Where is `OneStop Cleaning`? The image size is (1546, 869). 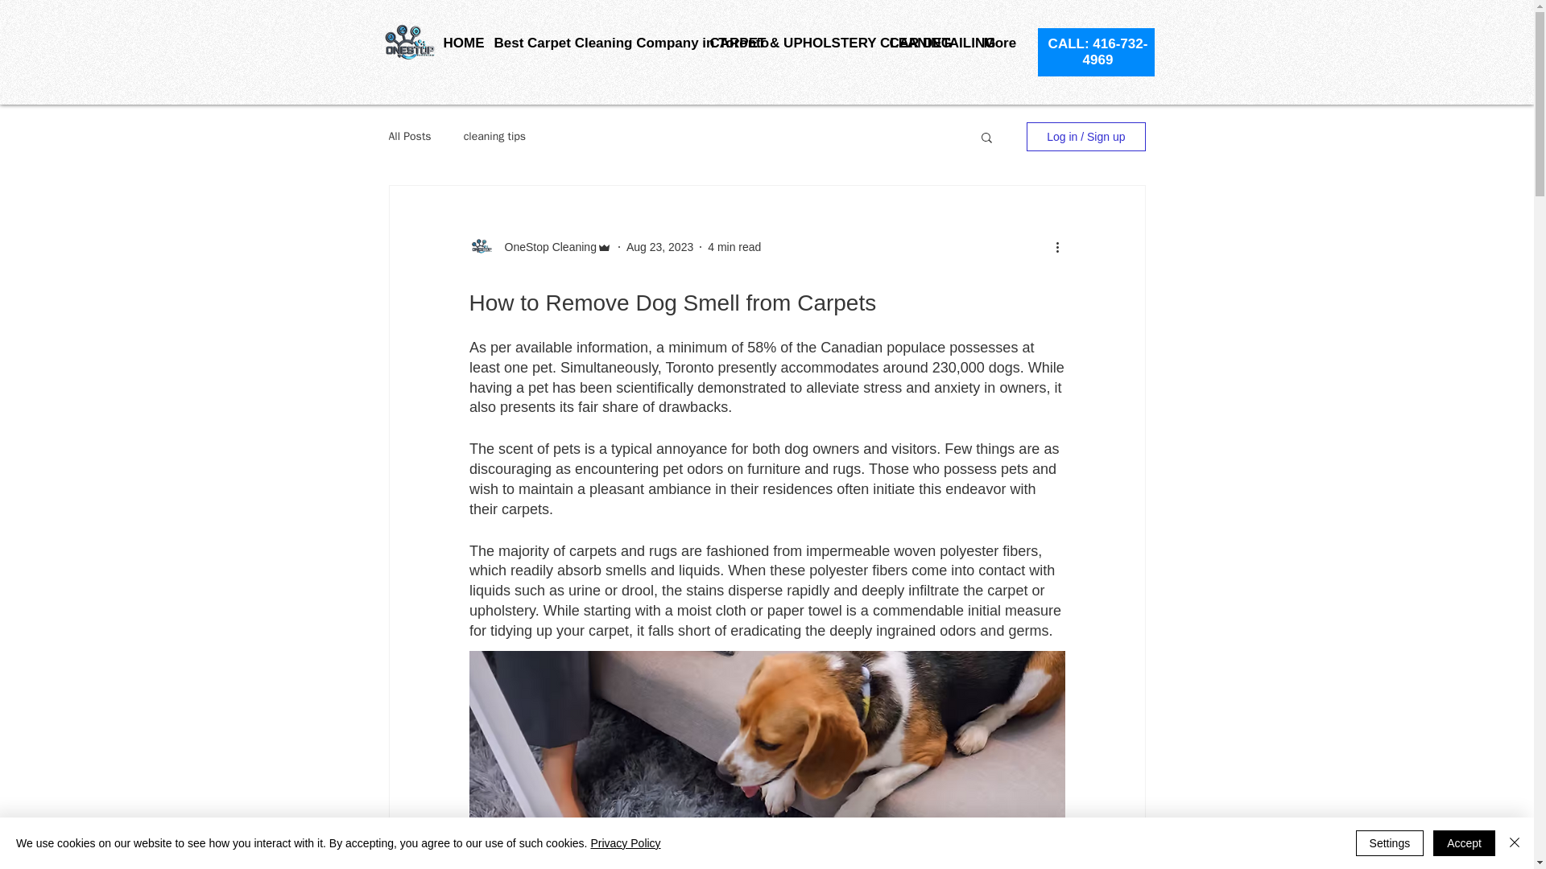 OneStop Cleaning is located at coordinates (544, 246).